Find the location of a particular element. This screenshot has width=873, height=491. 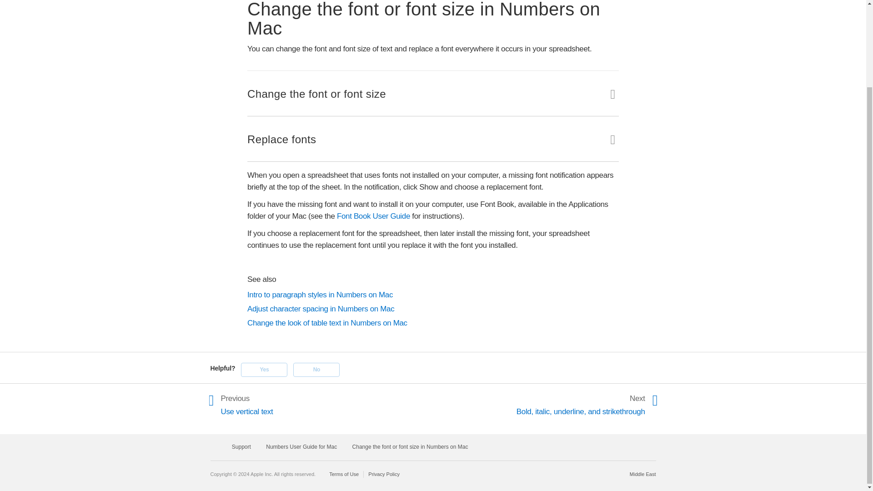

Adjust character spacing in Numbers on Mac is located at coordinates (433, 309).